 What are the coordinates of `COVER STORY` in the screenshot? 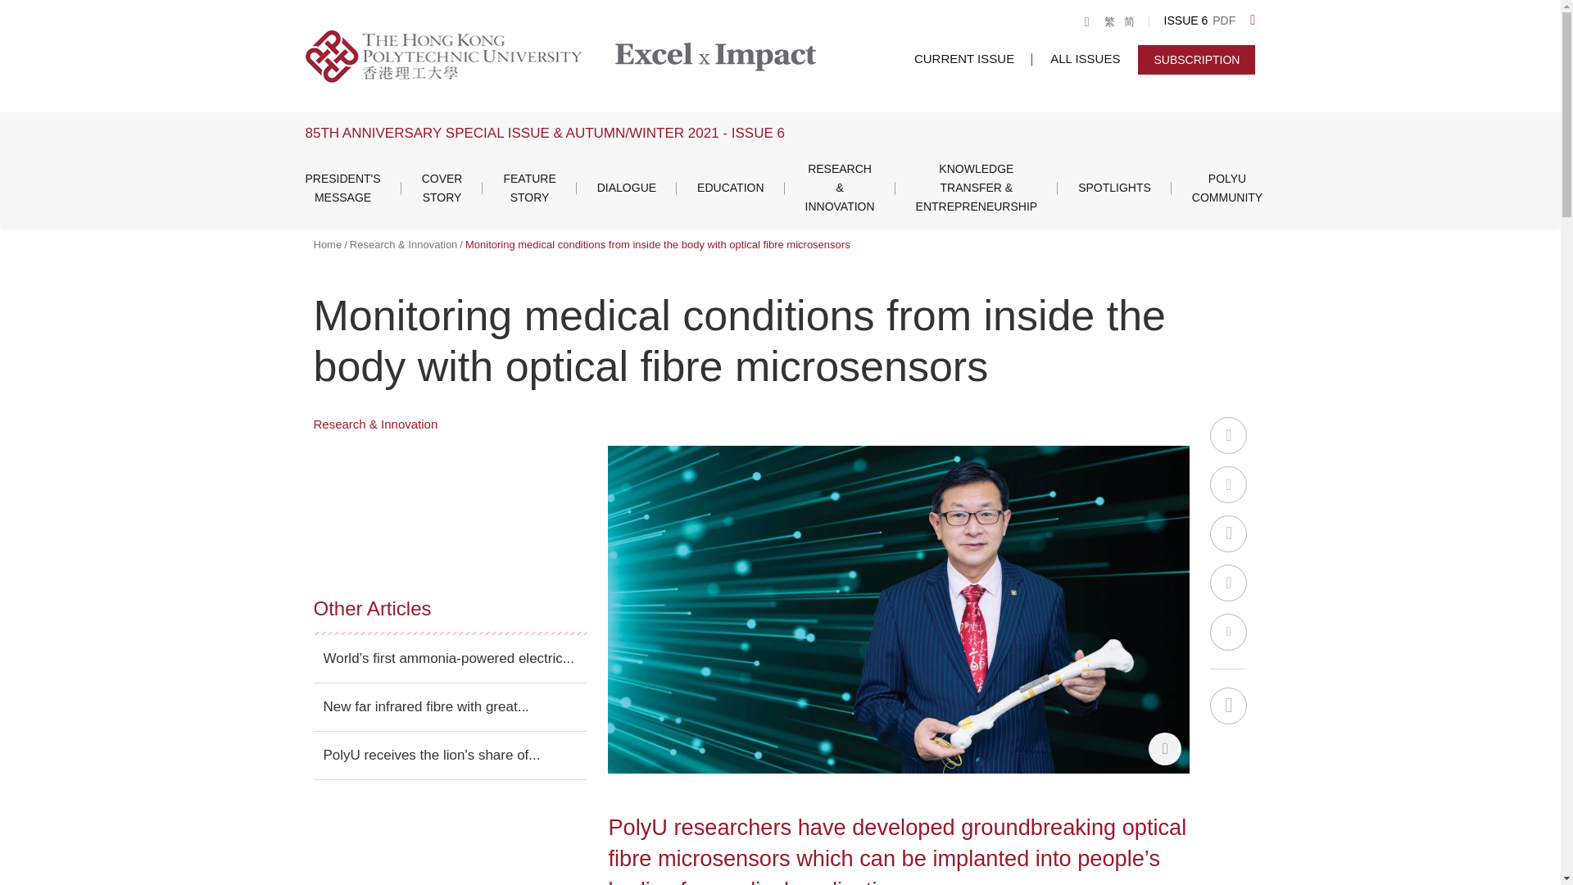 It's located at (442, 188).